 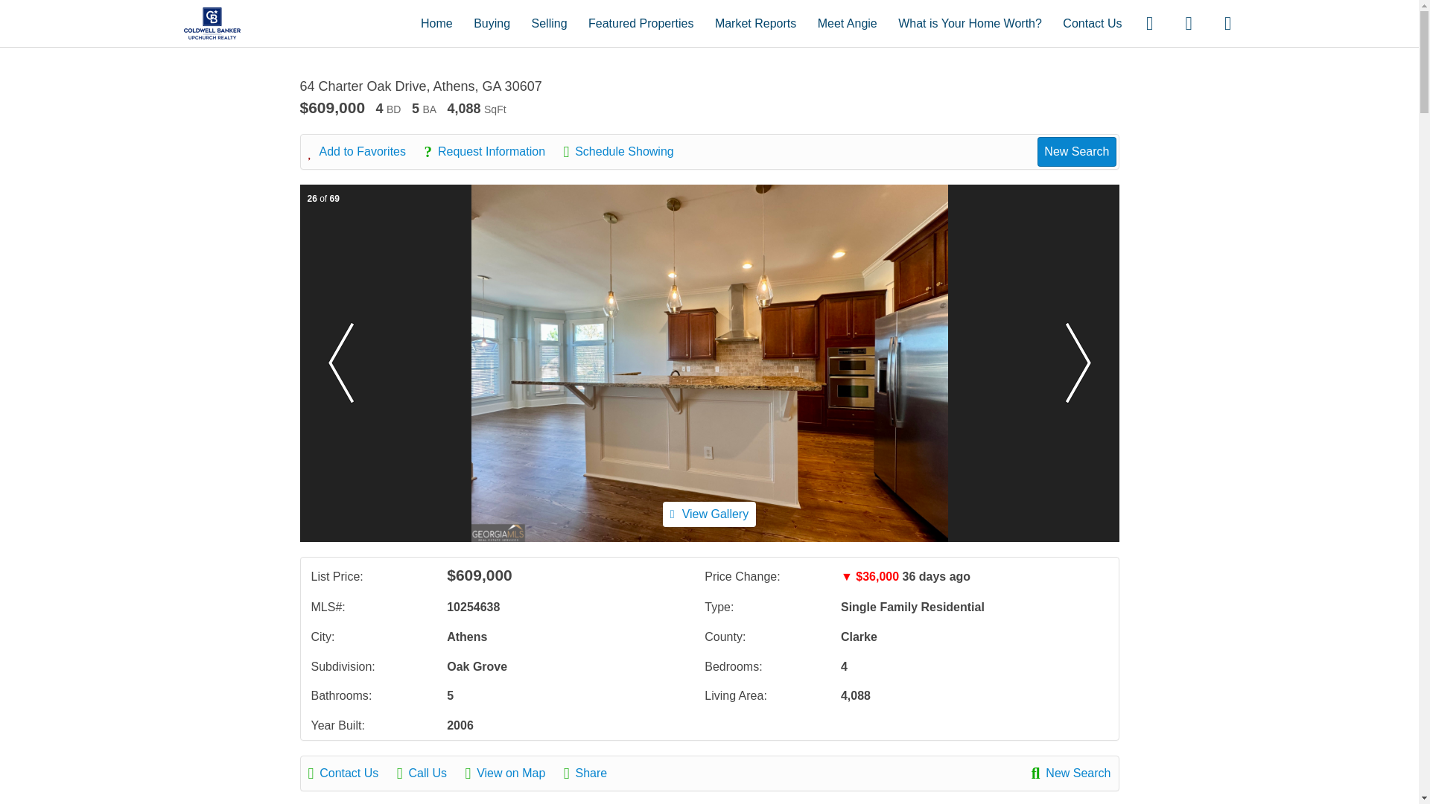 I want to click on Add to Favorites, so click(x=365, y=152).